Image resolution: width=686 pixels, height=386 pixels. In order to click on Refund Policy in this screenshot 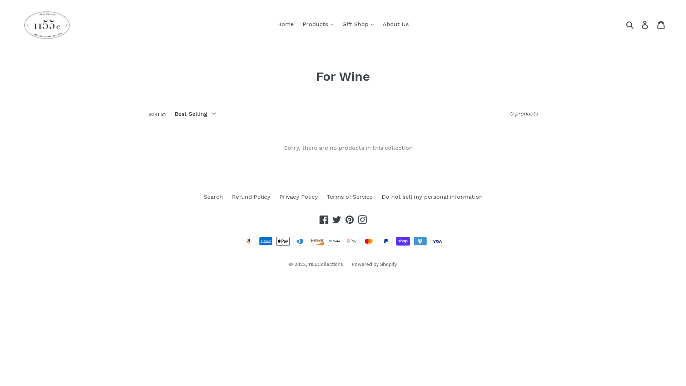, I will do `click(251, 197)`.